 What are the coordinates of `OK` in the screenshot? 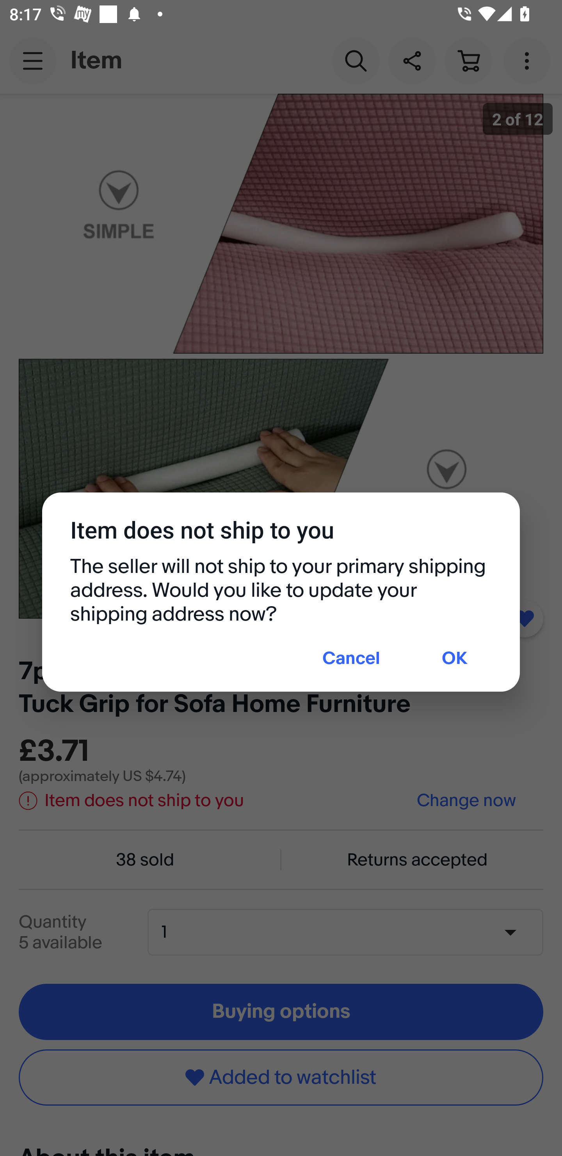 It's located at (454, 659).